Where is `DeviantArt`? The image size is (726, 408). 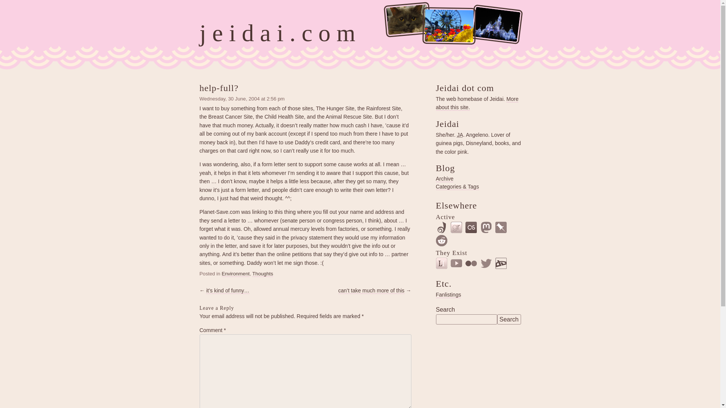 DeviantArt is located at coordinates (501, 263).